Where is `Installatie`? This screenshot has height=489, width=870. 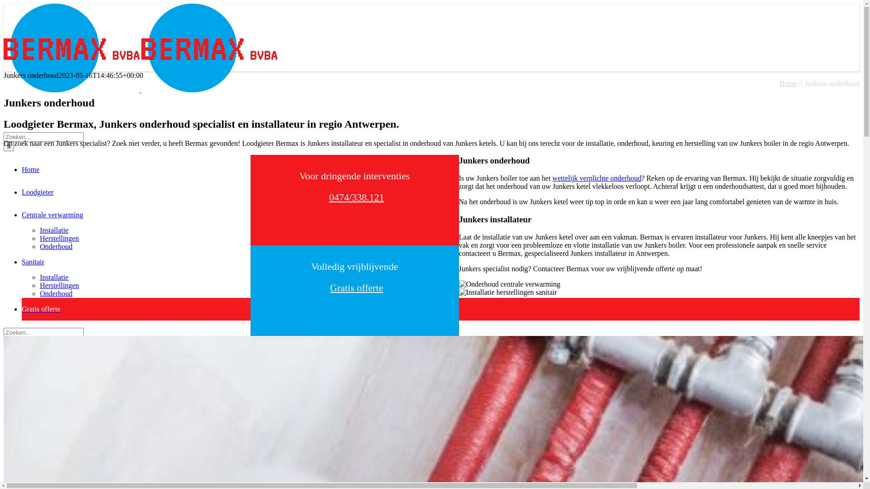
Installatie is located at coordinates (54, 277).